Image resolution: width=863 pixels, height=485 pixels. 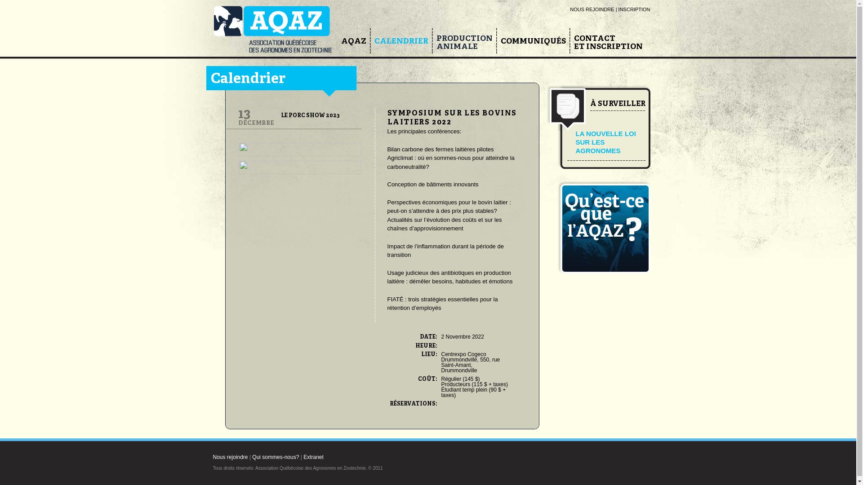 I want to click on Nous rejoindre, so click(x=231, y=457).